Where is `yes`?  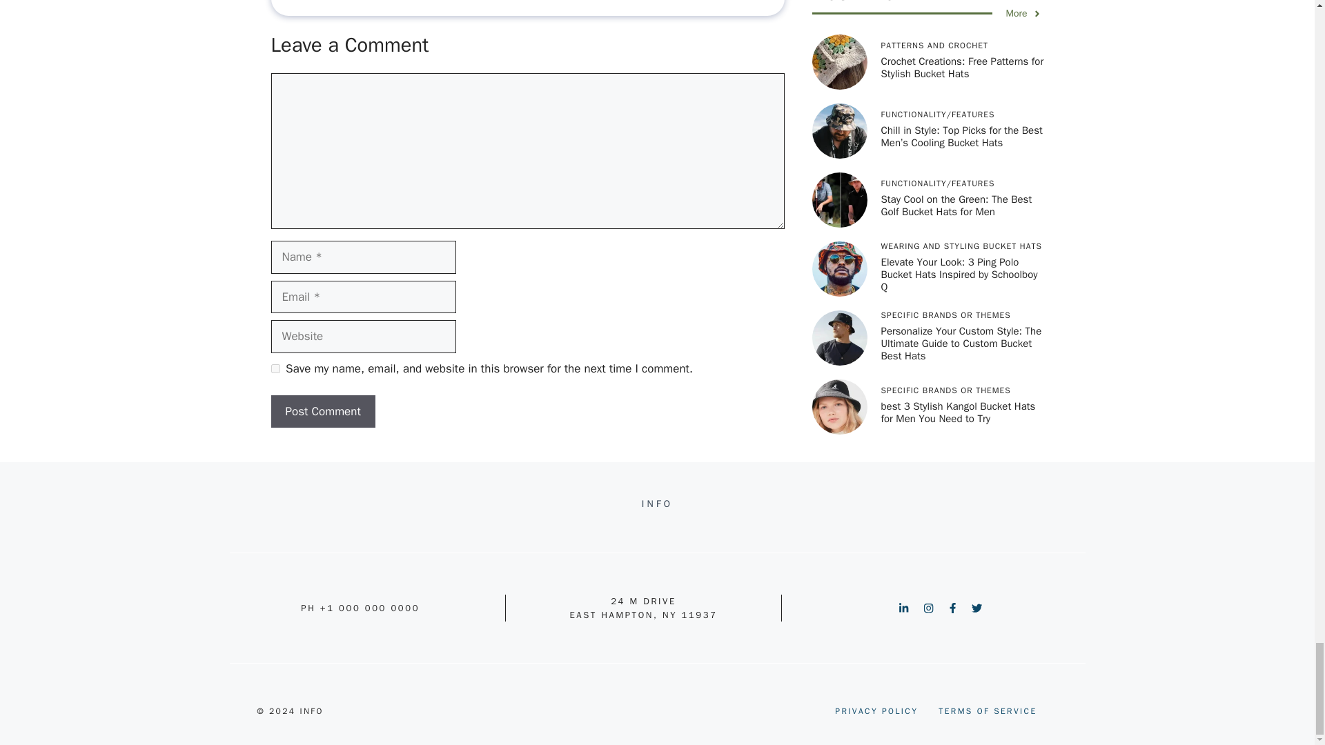 yes is located at coordinates (275, 368).